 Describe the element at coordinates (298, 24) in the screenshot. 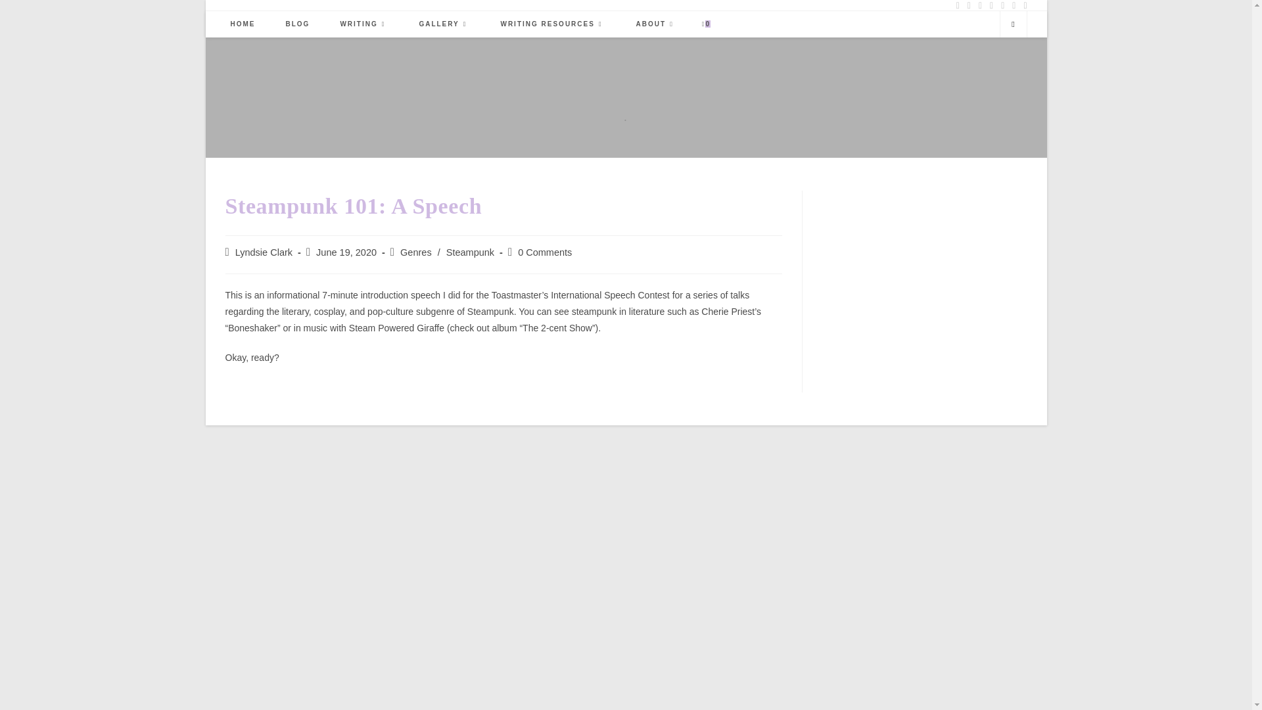

I see `BLOG` at that location.